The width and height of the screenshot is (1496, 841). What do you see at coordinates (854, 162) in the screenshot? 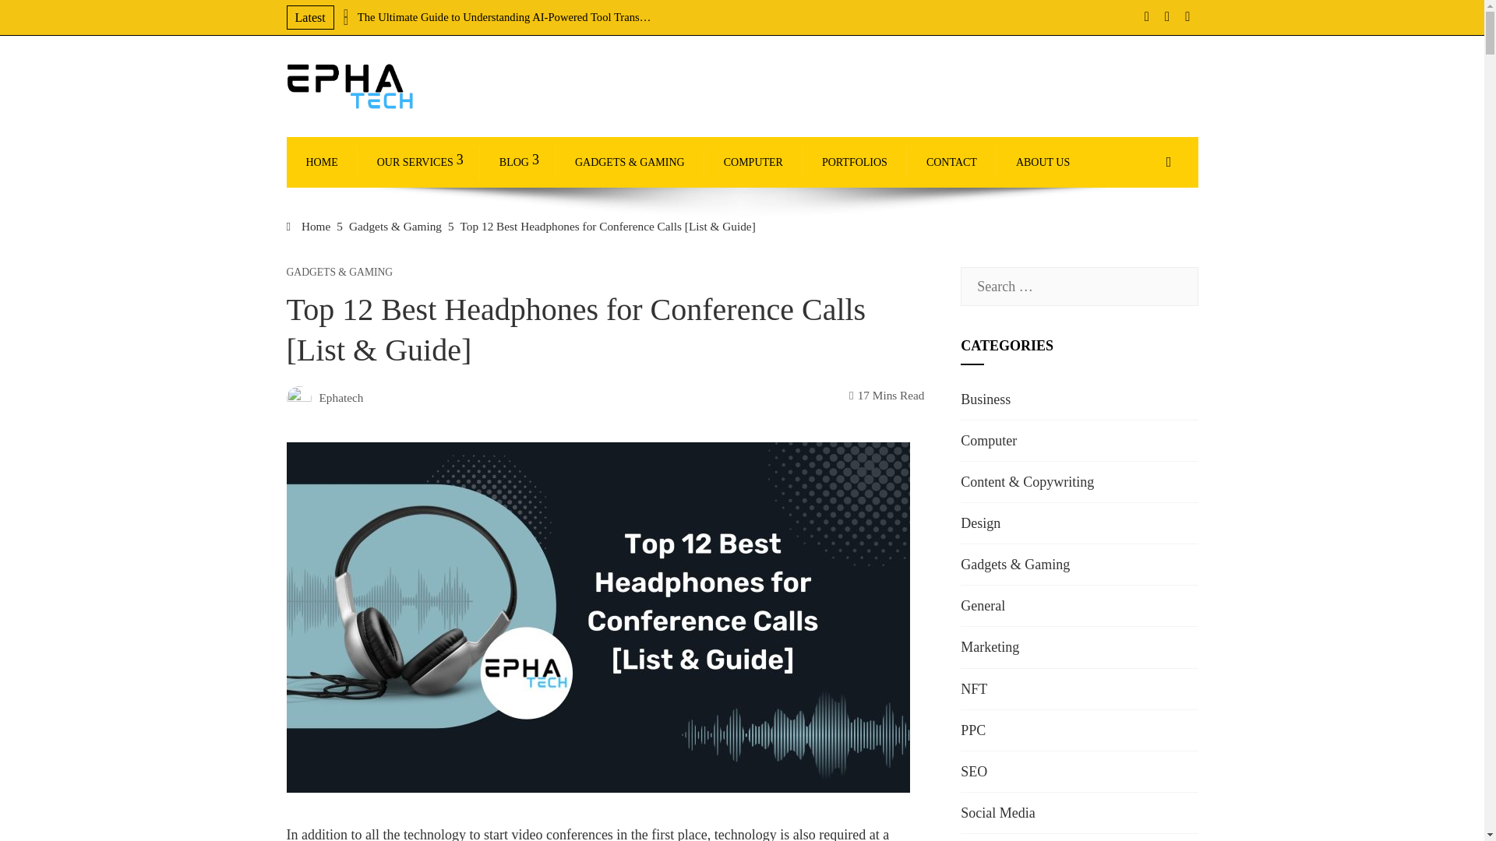
I see `PORTFOLIOS` at bounding box center [854, 162].